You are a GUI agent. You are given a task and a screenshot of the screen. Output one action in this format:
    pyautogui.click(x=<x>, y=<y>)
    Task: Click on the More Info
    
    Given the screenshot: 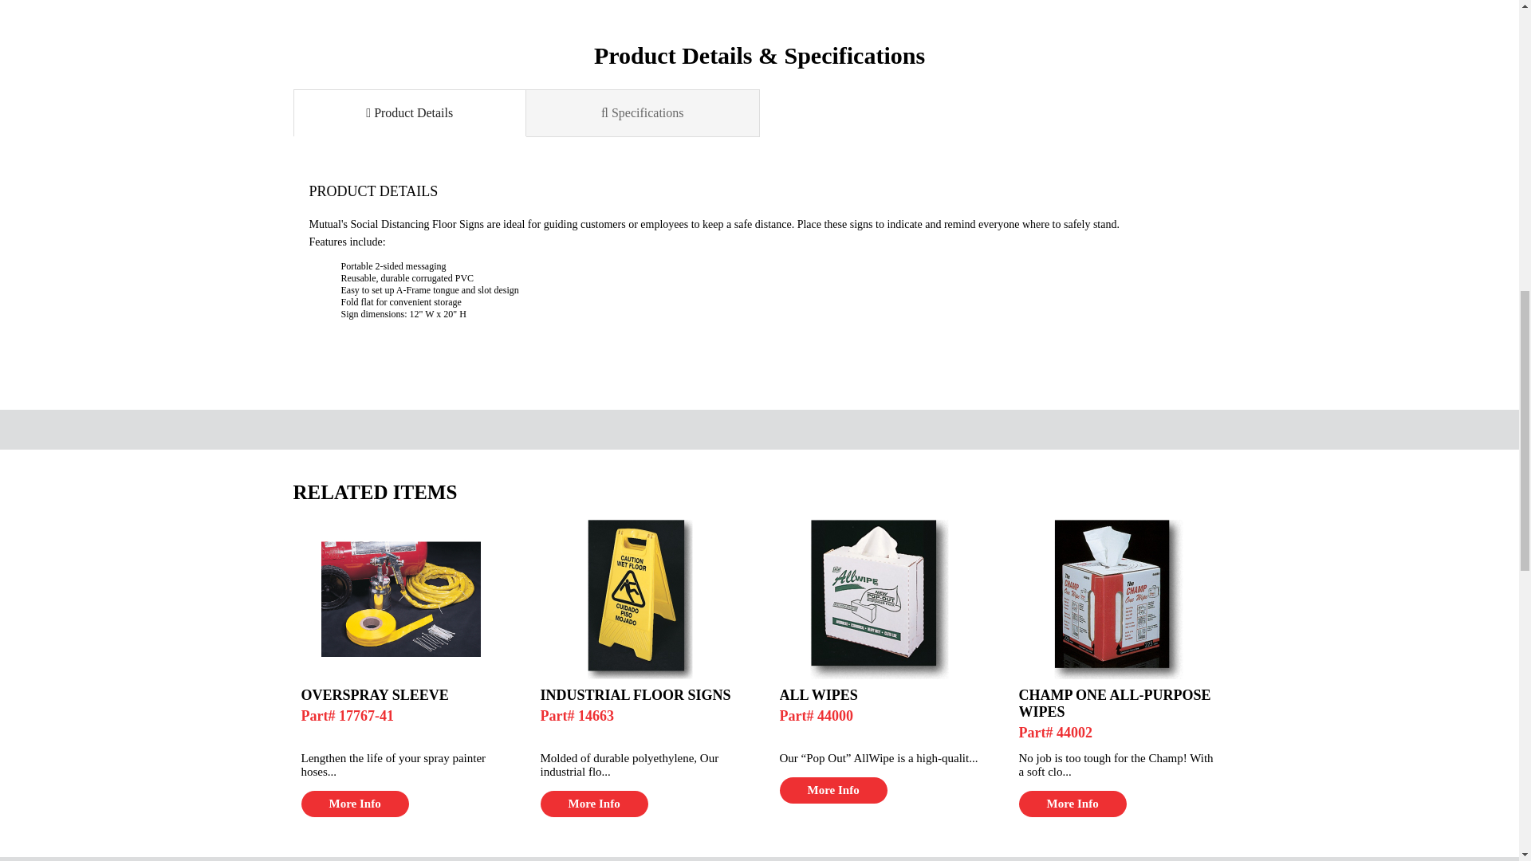 What is the action you would take?
    pyautogui.click(x=593, y=804)
    